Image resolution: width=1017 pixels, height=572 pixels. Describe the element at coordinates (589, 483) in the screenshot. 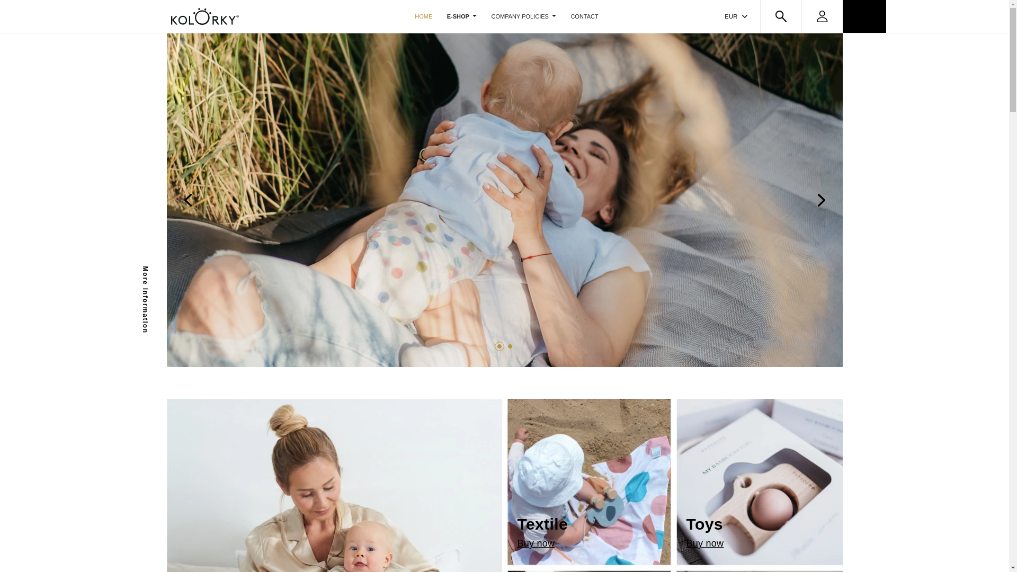

I see `TEXTILE` at that location.